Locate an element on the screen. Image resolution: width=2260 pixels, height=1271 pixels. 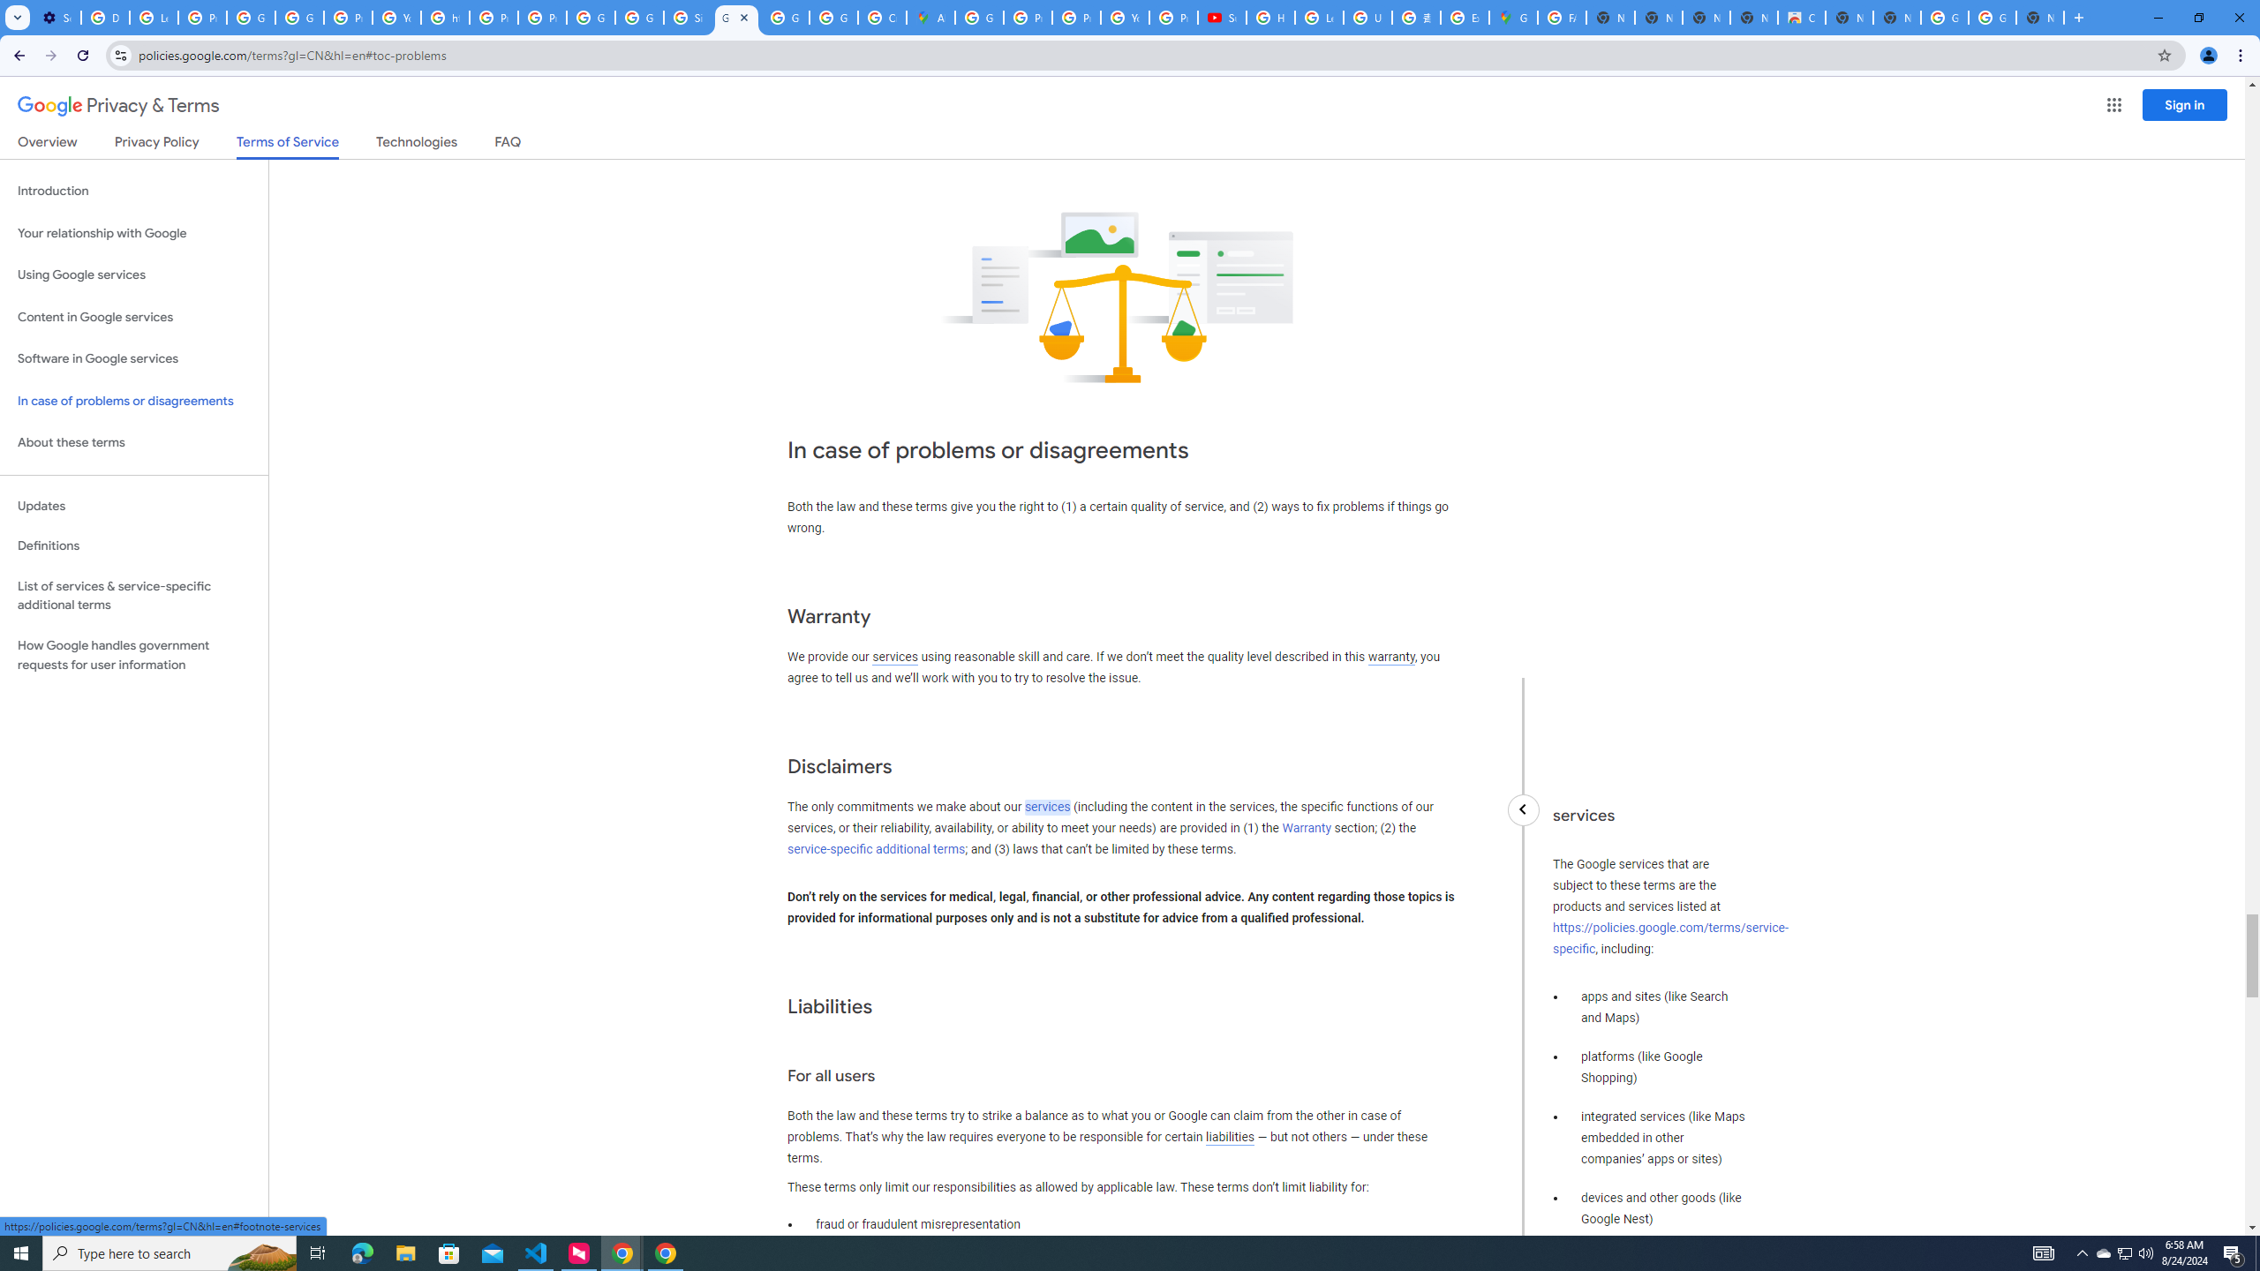
Google Maps is located at coordinates (1513, 18).